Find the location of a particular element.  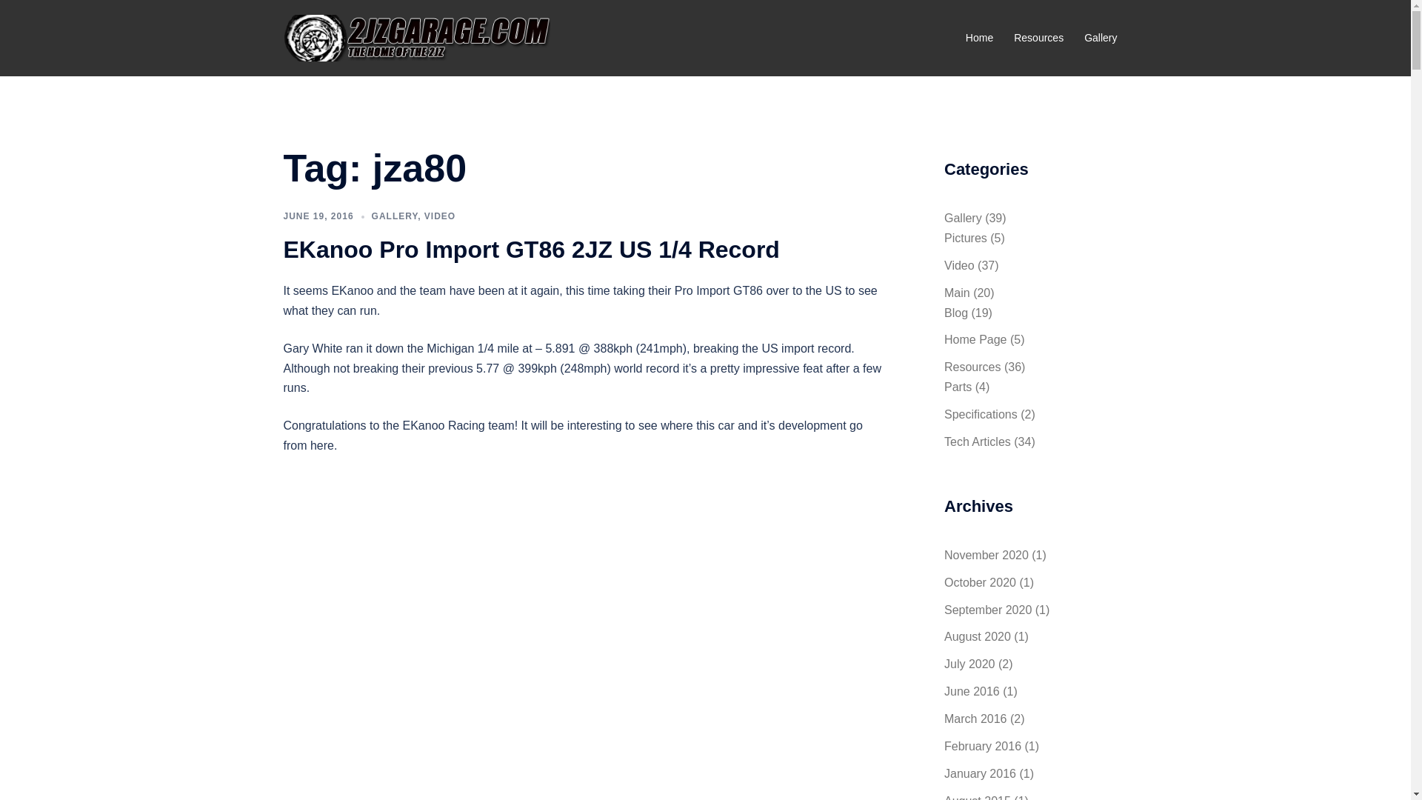

August 2020 is located at coordinates (978, 637).